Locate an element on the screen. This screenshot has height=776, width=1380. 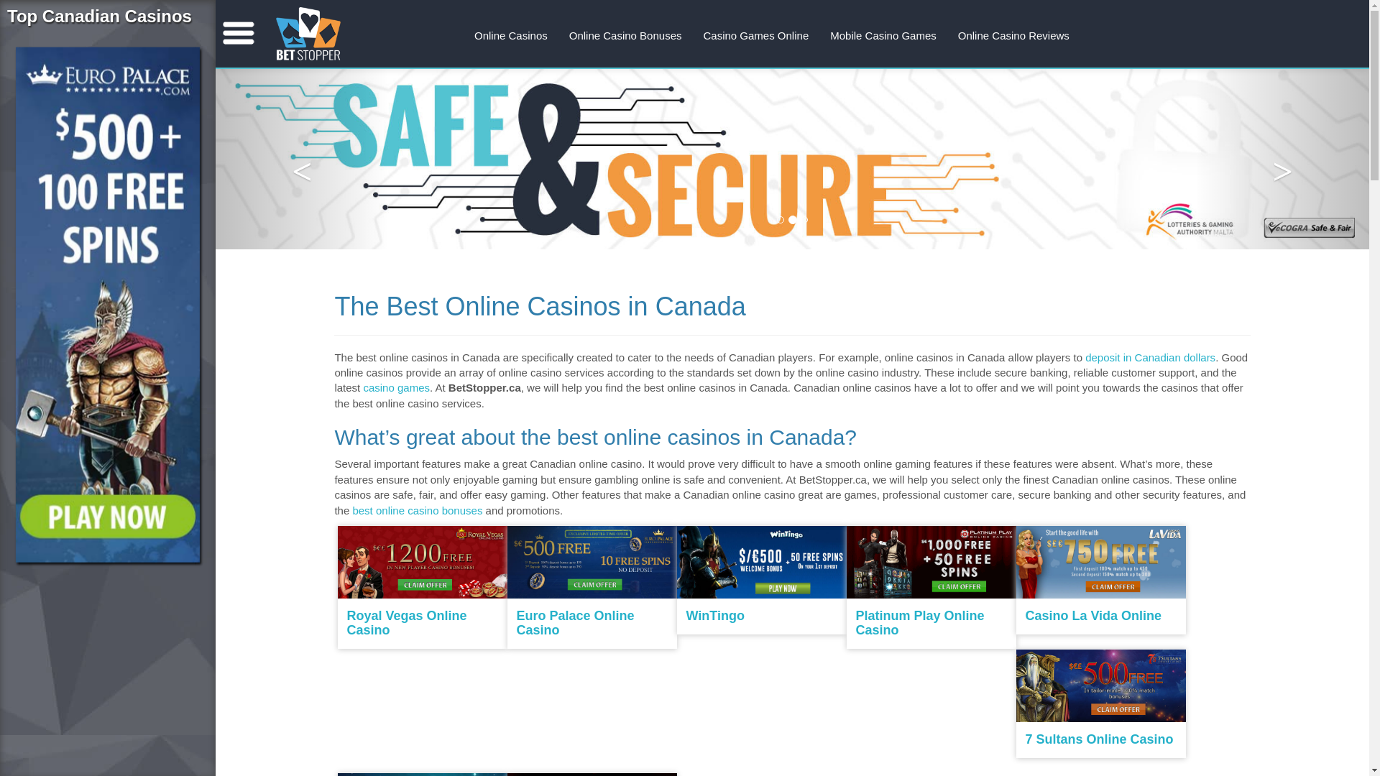
casino games is located at coordinates (396, 388).